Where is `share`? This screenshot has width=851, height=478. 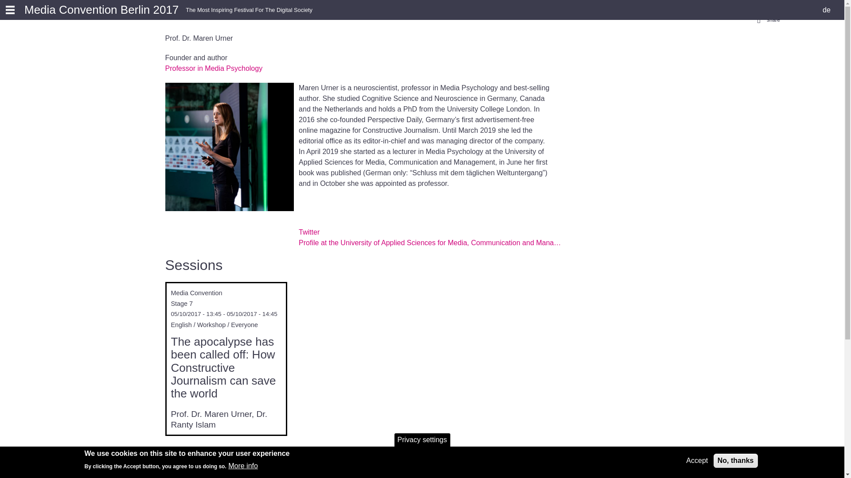
share is located at coordinates (820, 7).